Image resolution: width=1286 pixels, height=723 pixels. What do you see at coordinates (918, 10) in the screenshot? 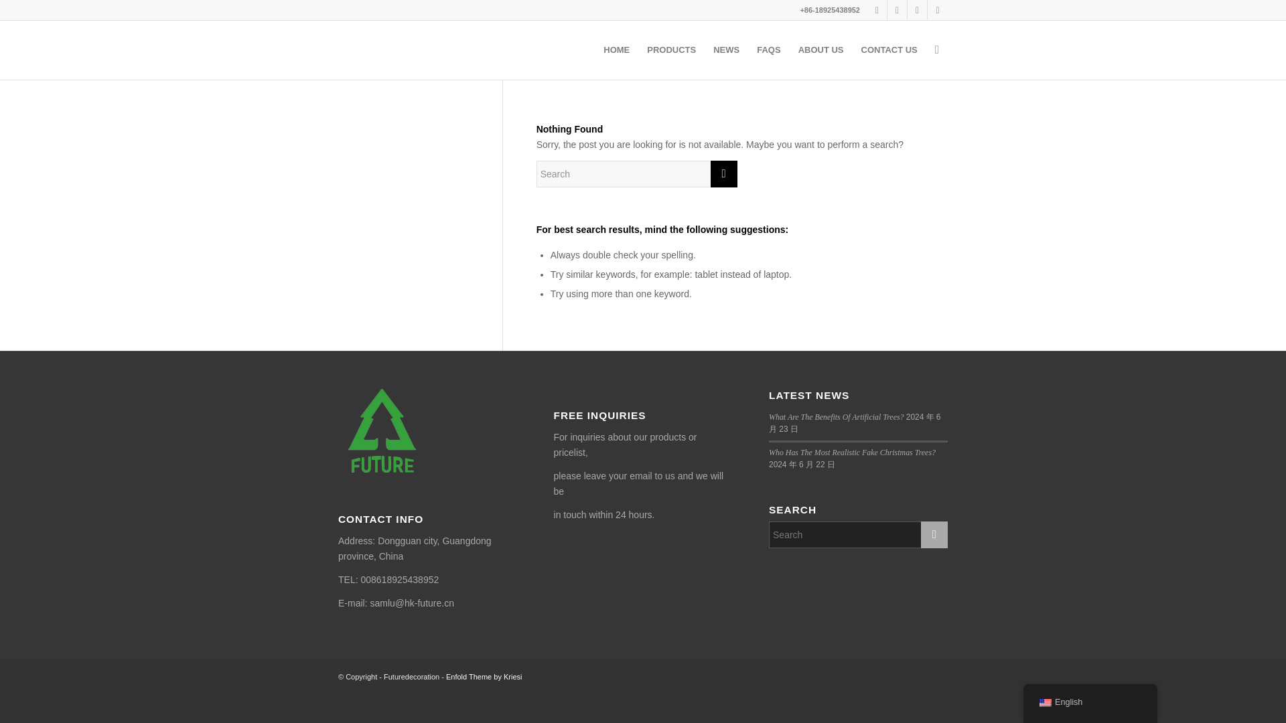
I see `Facebook` at bounding box center [918, 10].